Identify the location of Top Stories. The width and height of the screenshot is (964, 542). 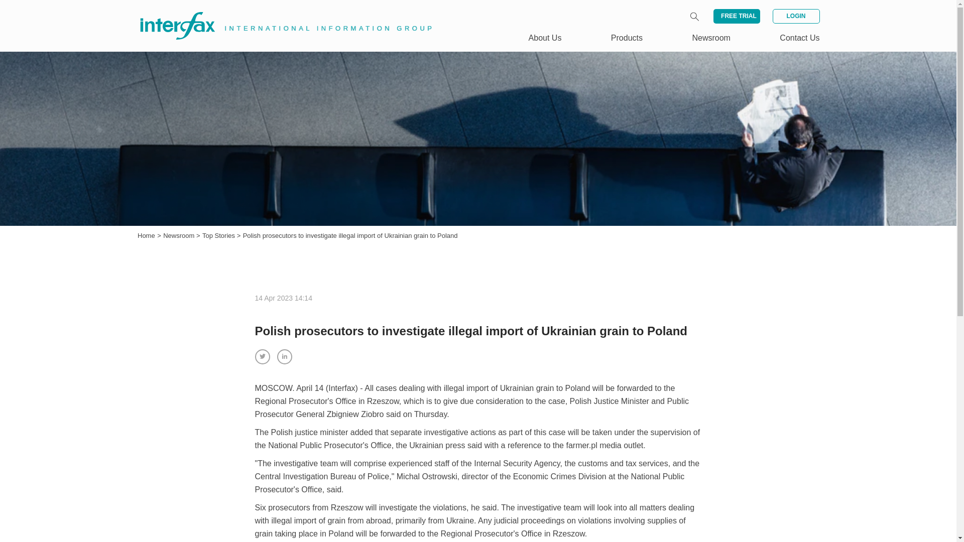
(220, 236).